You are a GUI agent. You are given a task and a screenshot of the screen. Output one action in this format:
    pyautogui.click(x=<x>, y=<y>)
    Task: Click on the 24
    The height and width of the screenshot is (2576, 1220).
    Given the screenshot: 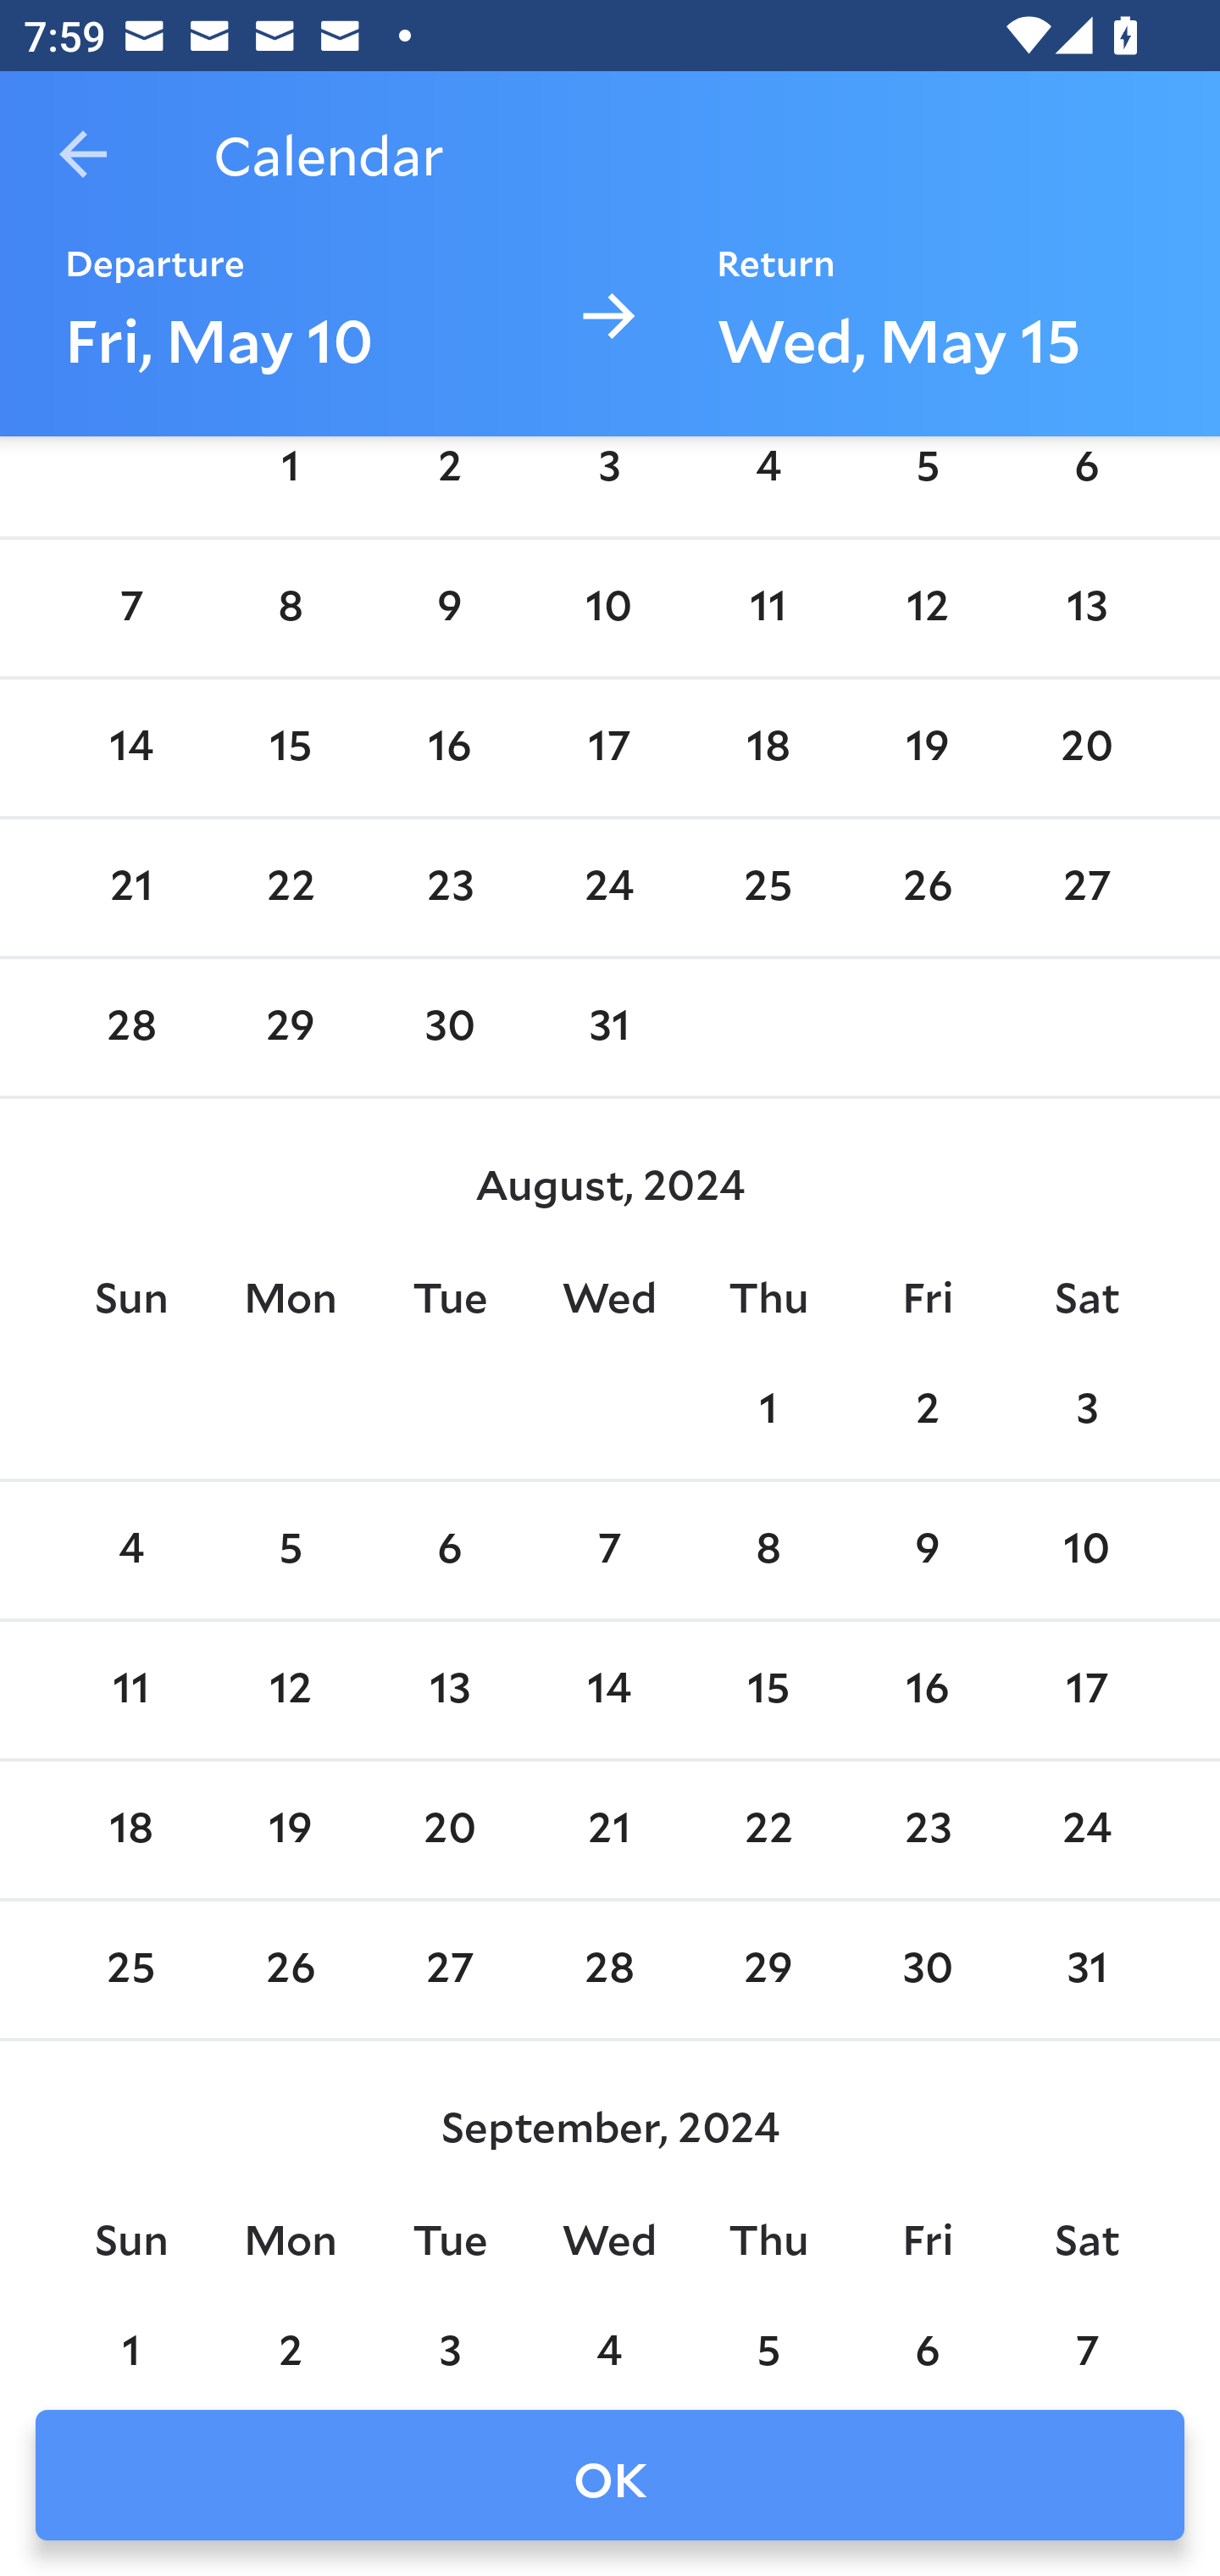 What is the action you would take?
    pyautogui.click(x=609, y=888)
    